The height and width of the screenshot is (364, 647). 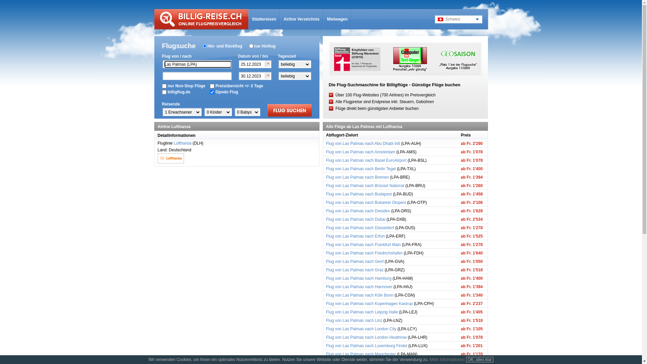 What do you see at coordinates (356, 236) in the screenshot?
I see `Flug von Las Palmas nach Erfurt` at bounding box center [356, 236].